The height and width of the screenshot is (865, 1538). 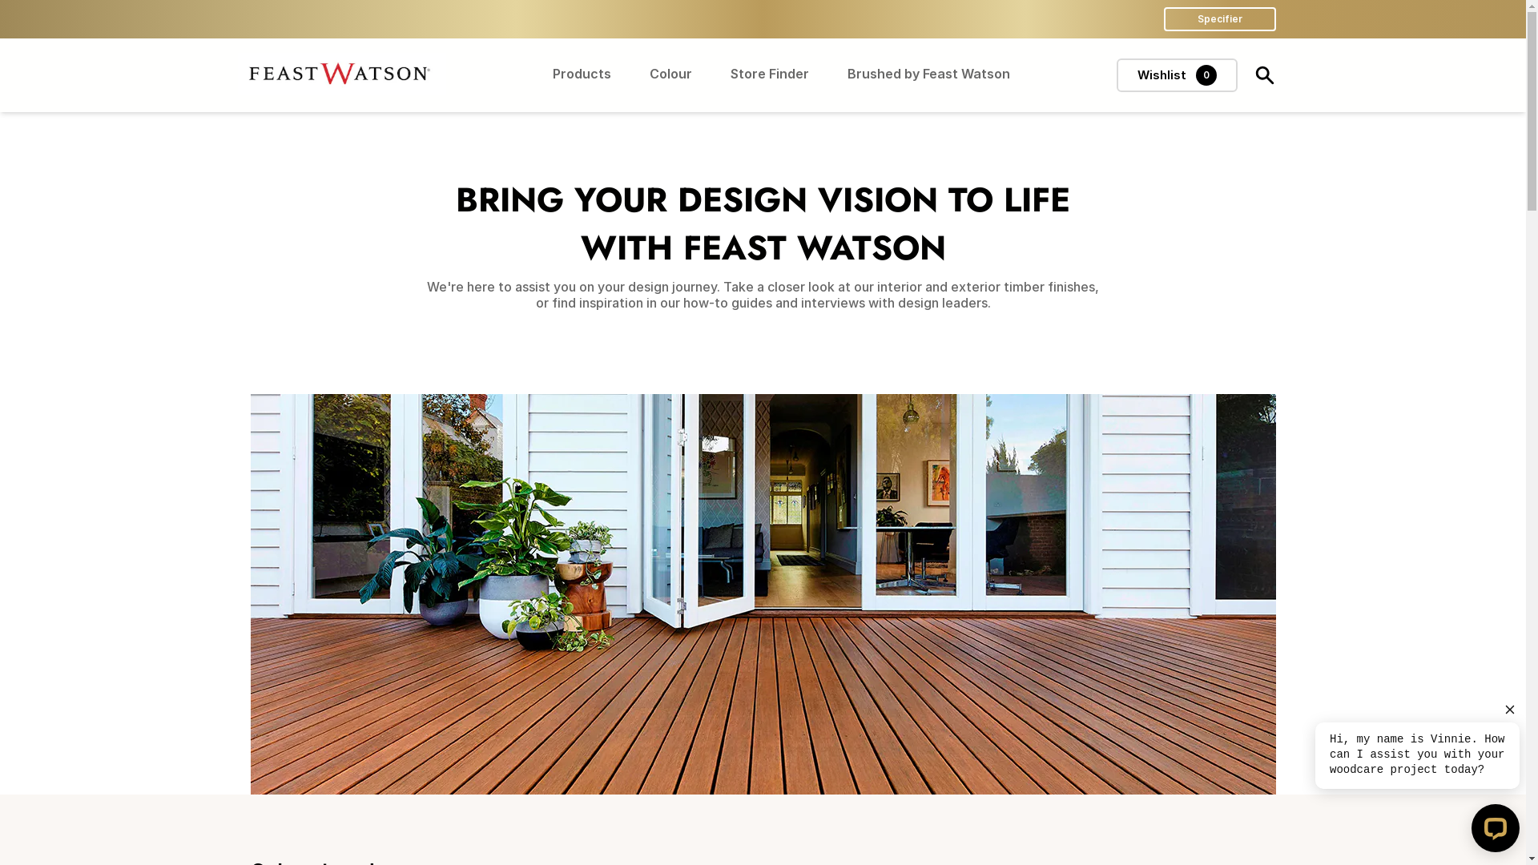 I want to click on Colour, so click(x=670, y=75).